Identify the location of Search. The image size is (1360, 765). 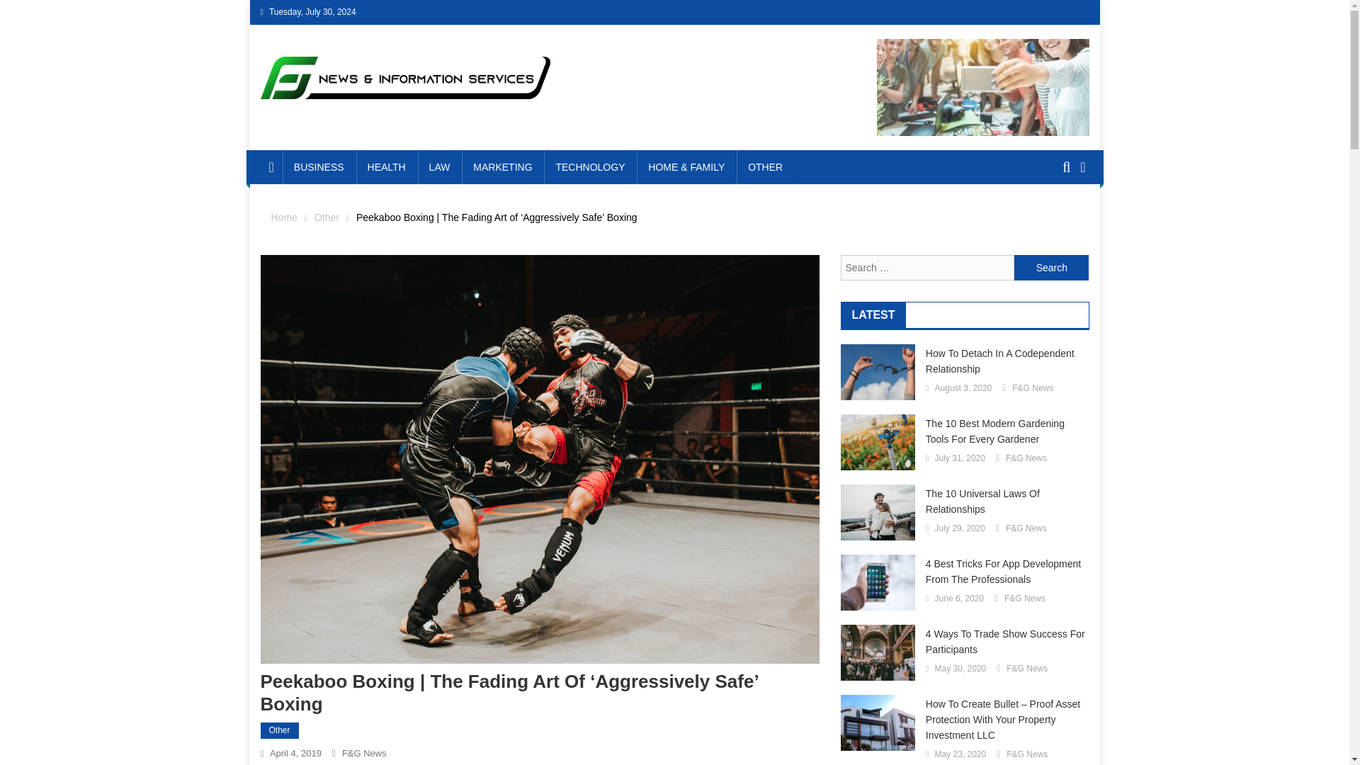
(1051, 268).